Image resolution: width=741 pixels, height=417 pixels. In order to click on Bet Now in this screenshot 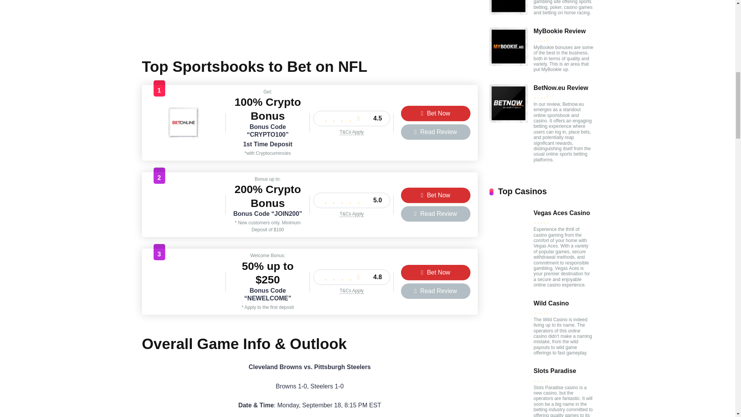, I will do `click(435, 195)`.